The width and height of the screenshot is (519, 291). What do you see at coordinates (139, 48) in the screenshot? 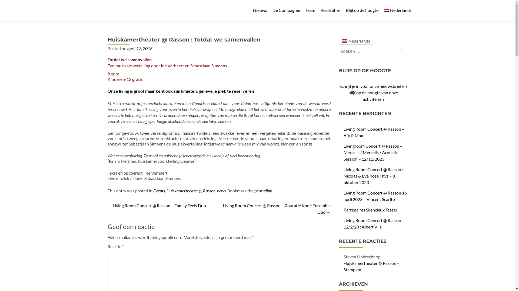
I see `april 17, 2018` at bounding box center [139, 48].